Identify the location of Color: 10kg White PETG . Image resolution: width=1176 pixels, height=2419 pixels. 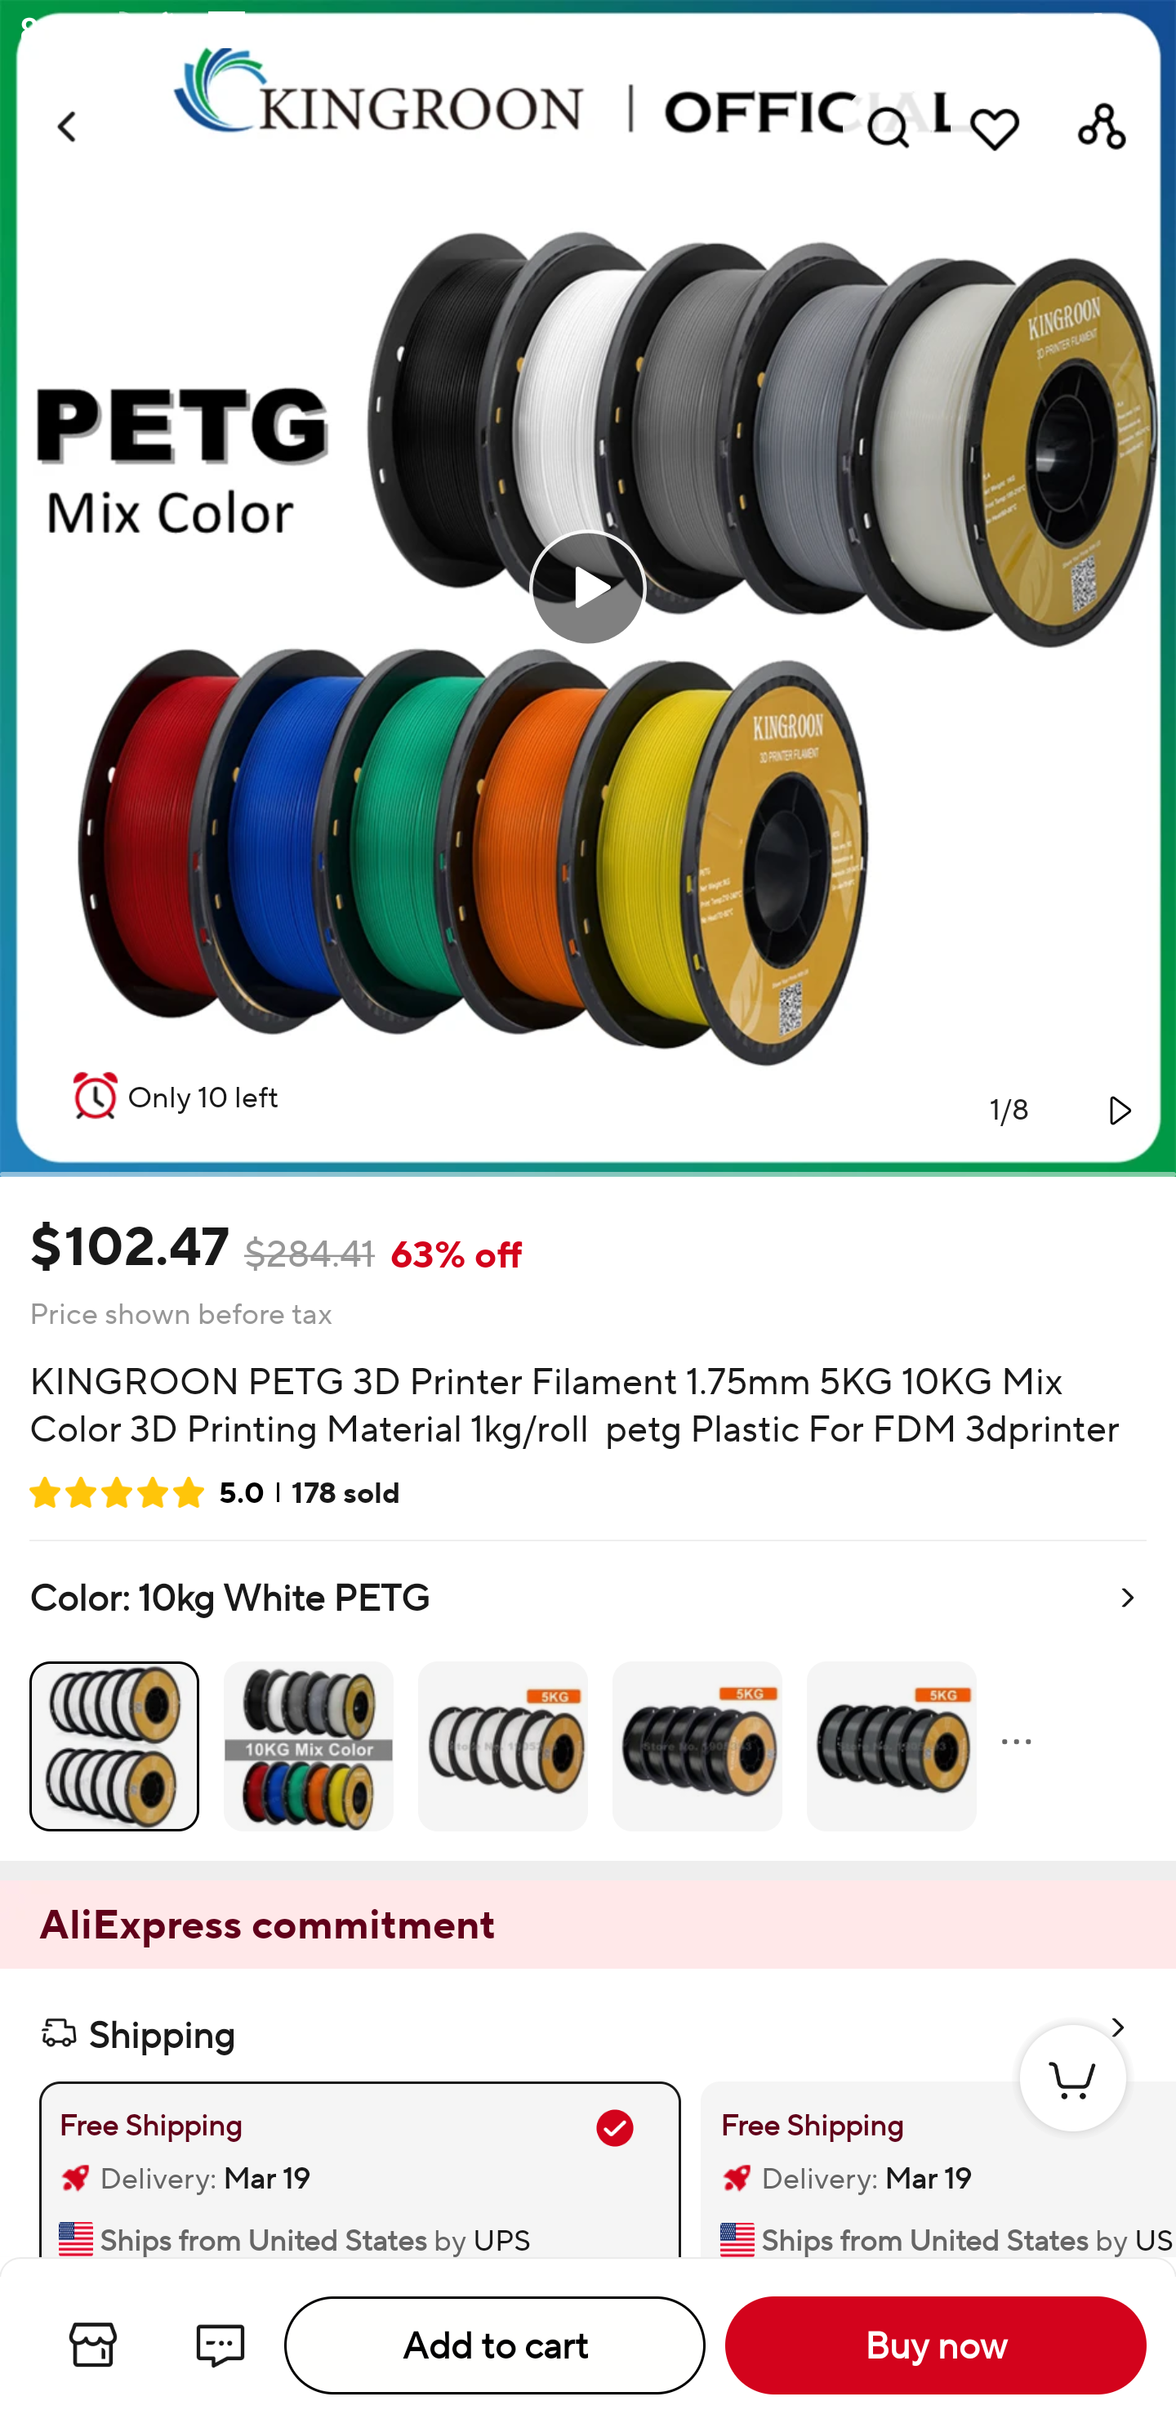
(588, 1700).